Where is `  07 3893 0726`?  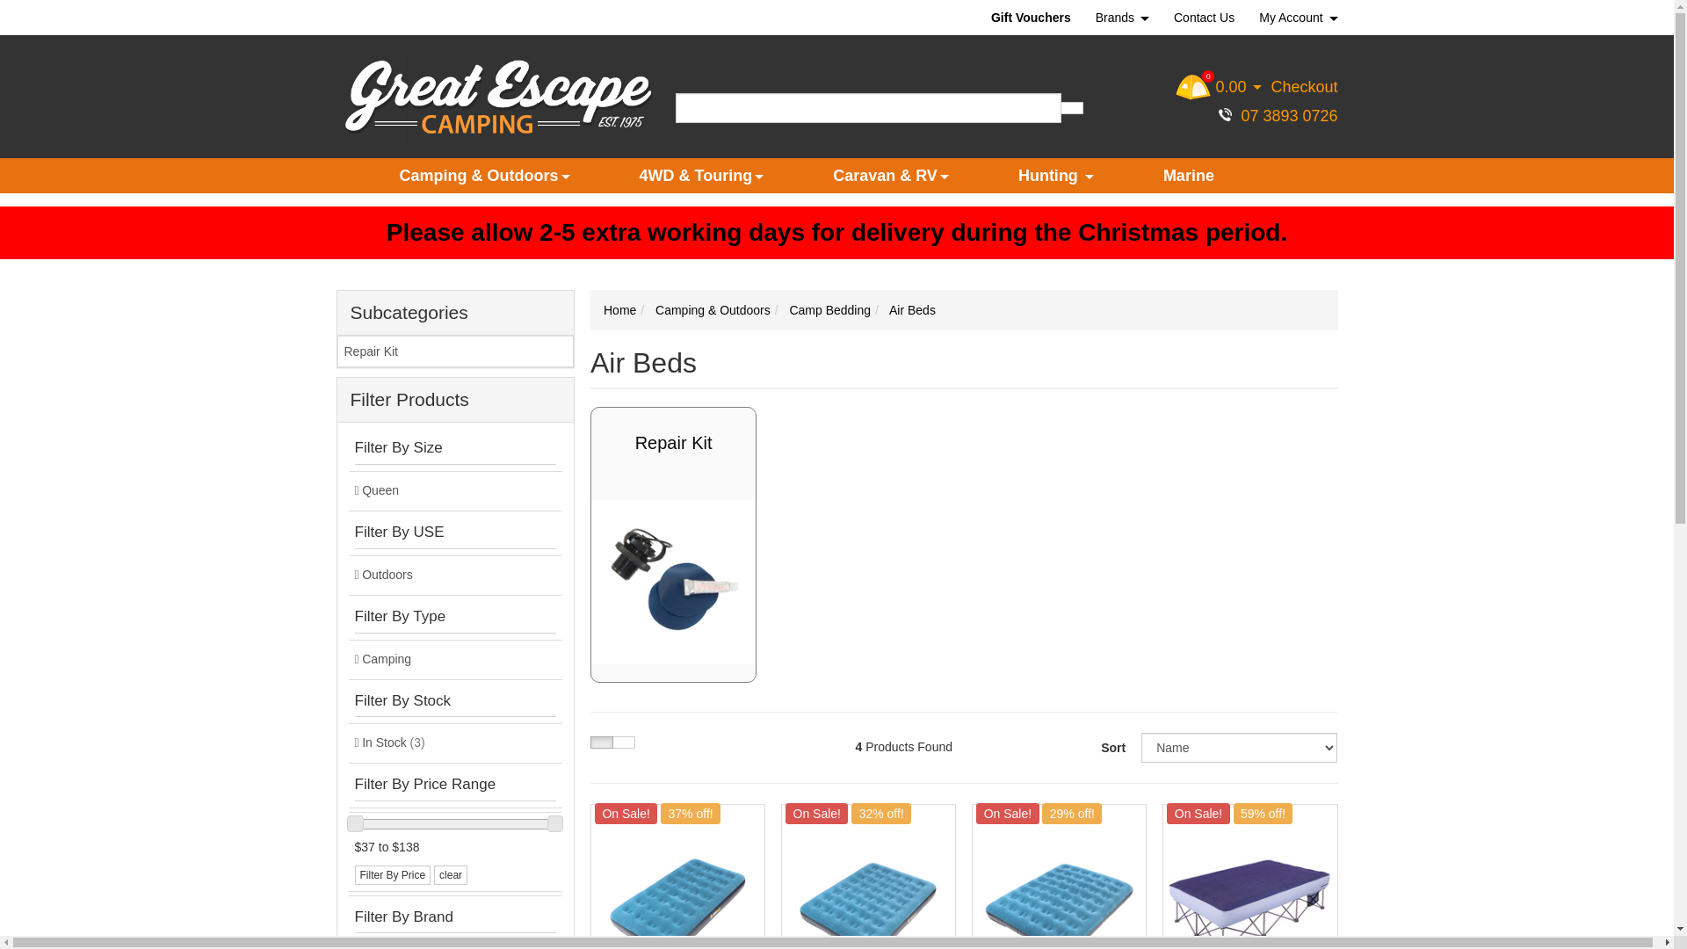   07 3893 0726 is located at coordinates (1274, 116).